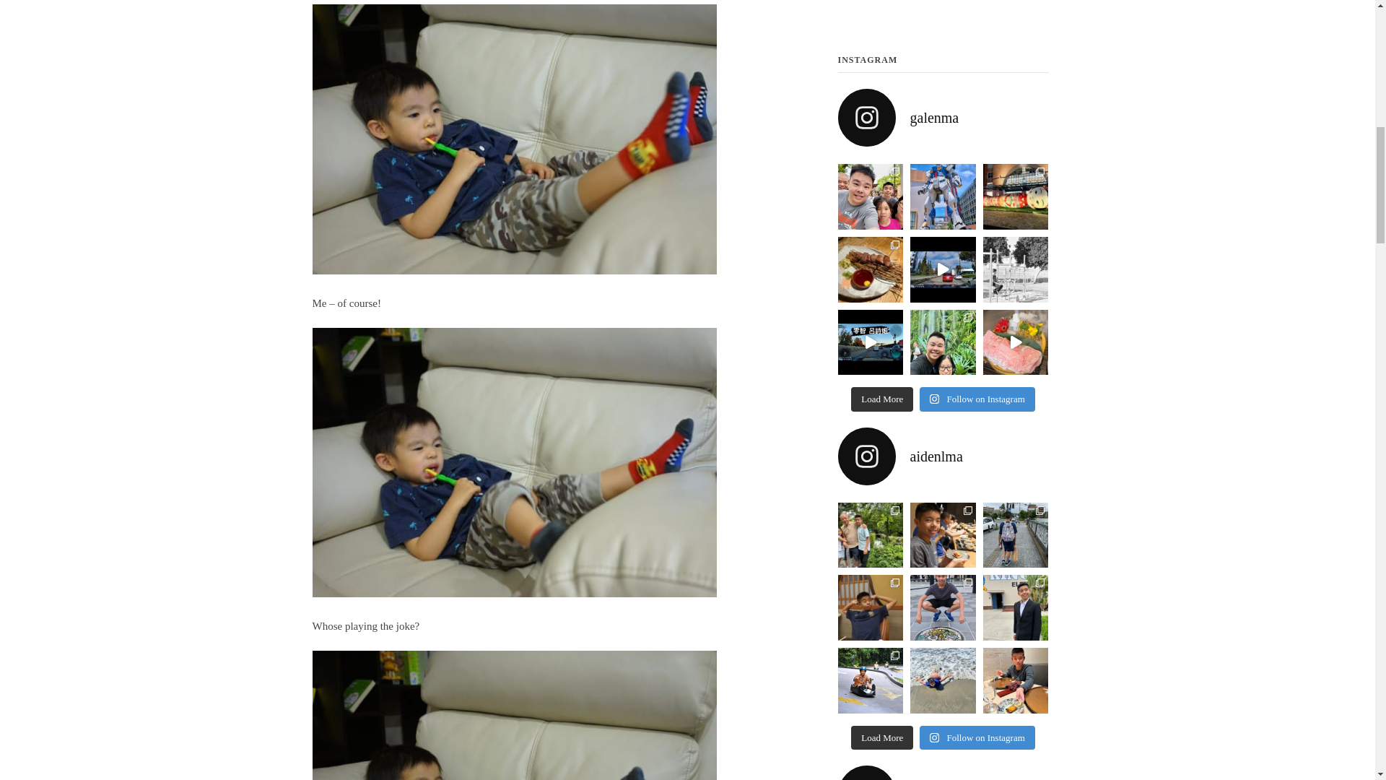 The image size is (1386, 780). Describe the element at coordinates (942, 7) in the screenshot. I see `MTB` at that location.